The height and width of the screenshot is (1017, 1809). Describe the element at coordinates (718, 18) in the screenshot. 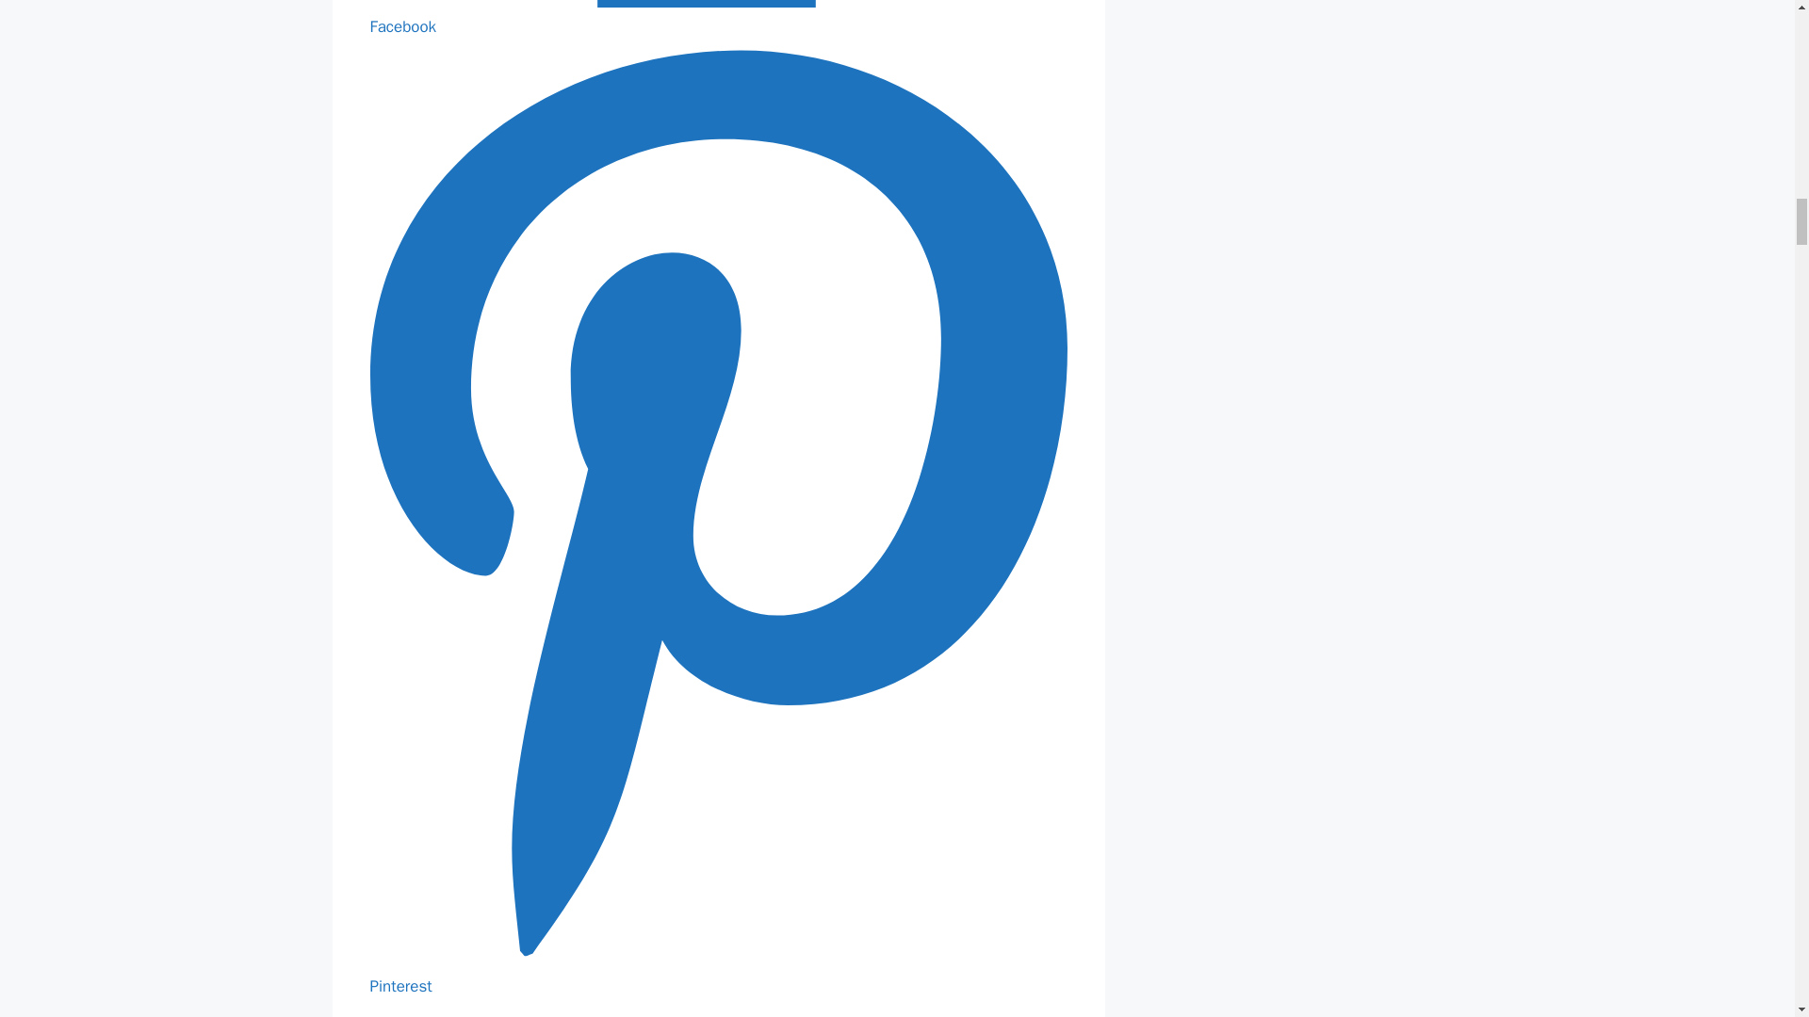

I see `Facebook` at that location.